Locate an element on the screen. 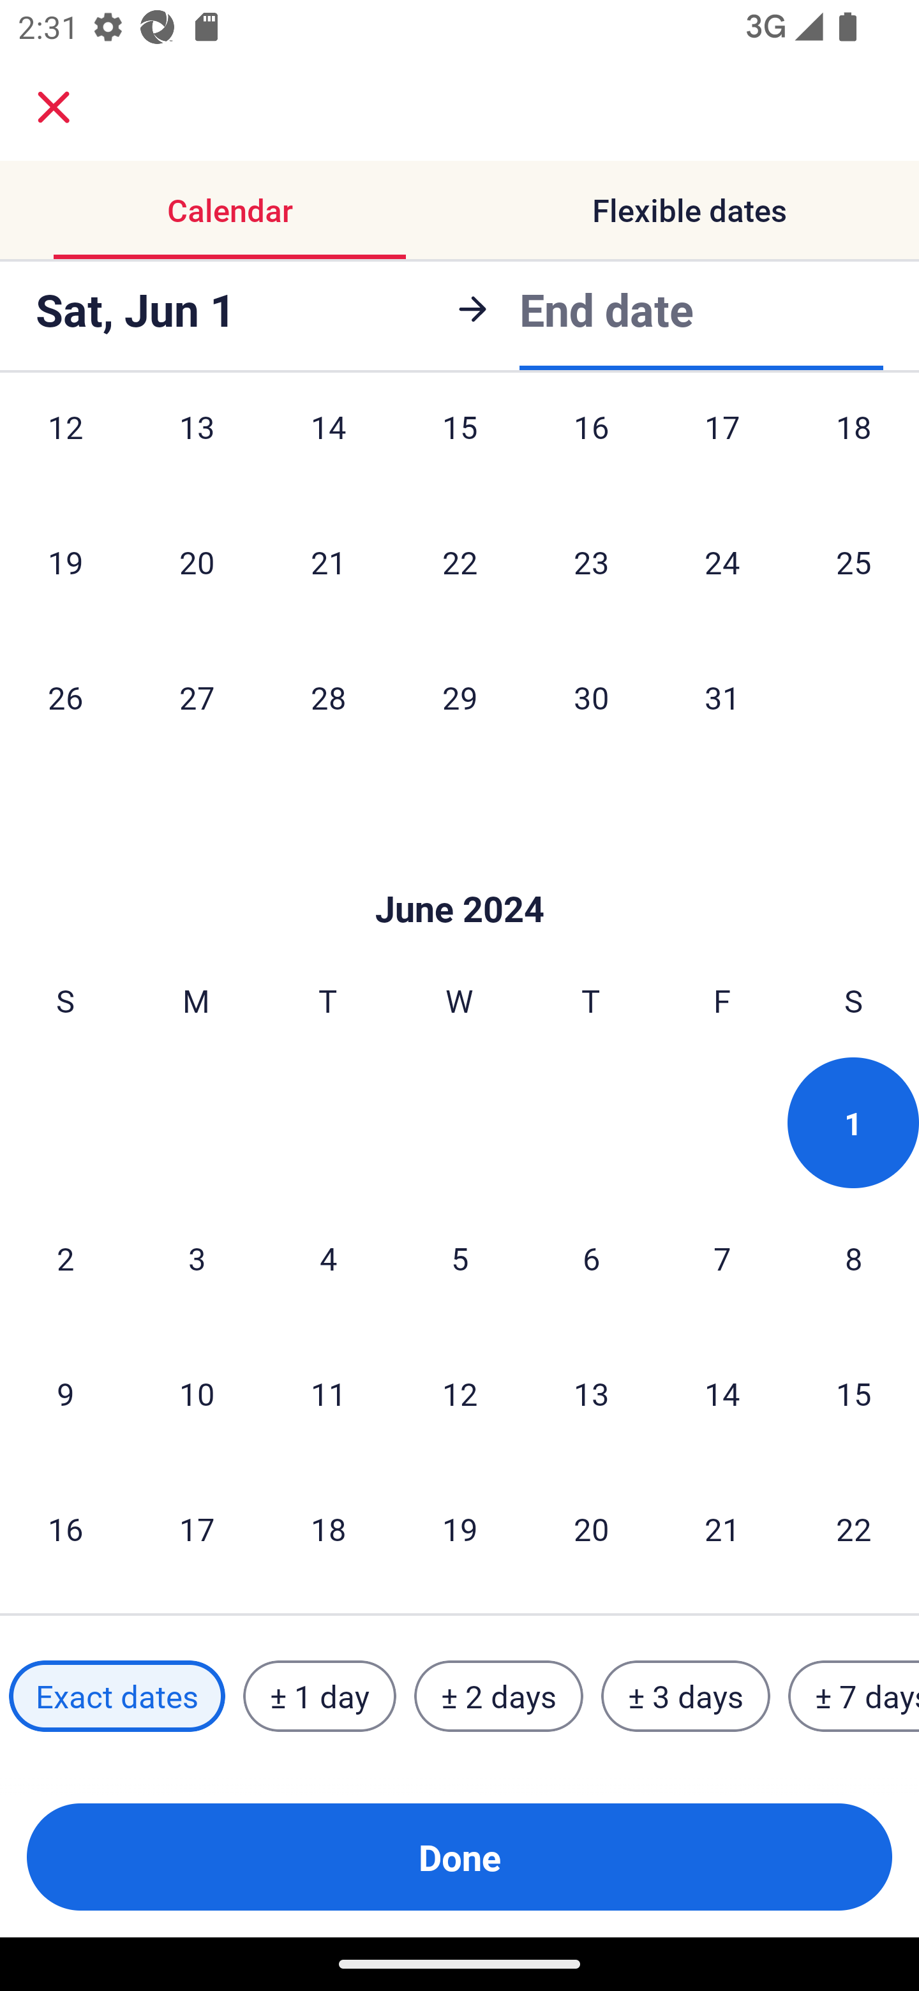 This screenshot has width=919, height=1991. 17 Friday, May 17, 2024 is located at coordinates (722, 449).